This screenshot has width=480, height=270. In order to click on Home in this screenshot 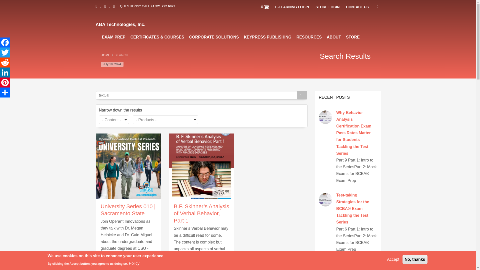, I will do `click(120, 24)`.